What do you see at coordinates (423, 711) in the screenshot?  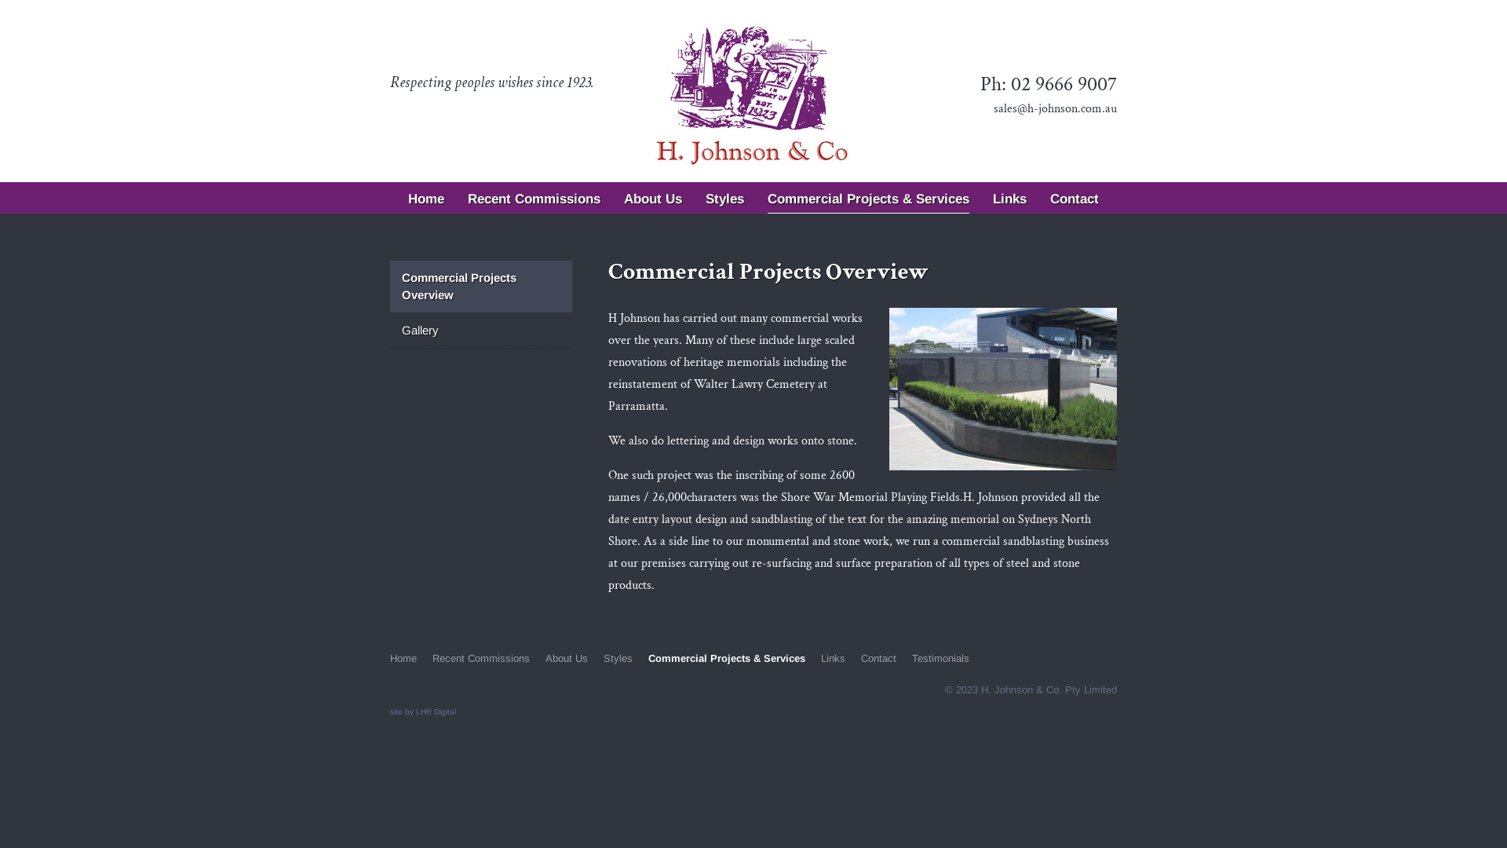 I see `site by LHR Digital` at bounding box center [423, 711].